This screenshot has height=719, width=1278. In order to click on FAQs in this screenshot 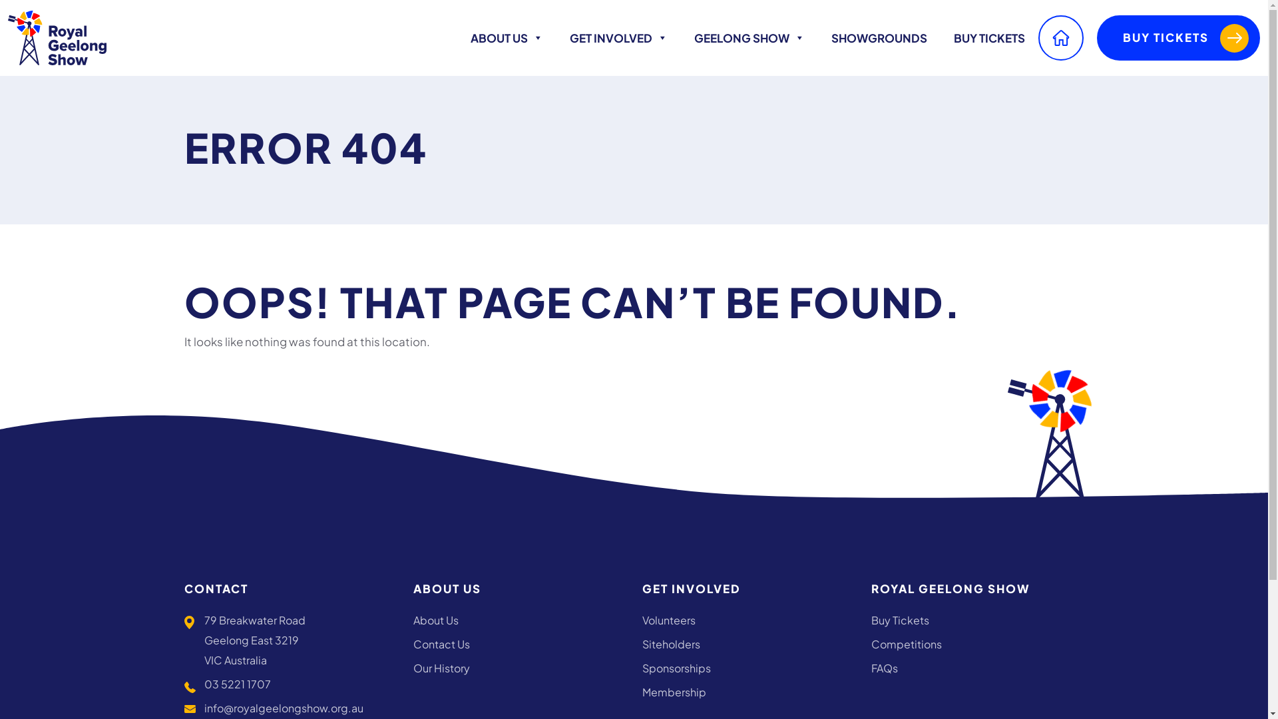, I will do `click(977, 668)`.